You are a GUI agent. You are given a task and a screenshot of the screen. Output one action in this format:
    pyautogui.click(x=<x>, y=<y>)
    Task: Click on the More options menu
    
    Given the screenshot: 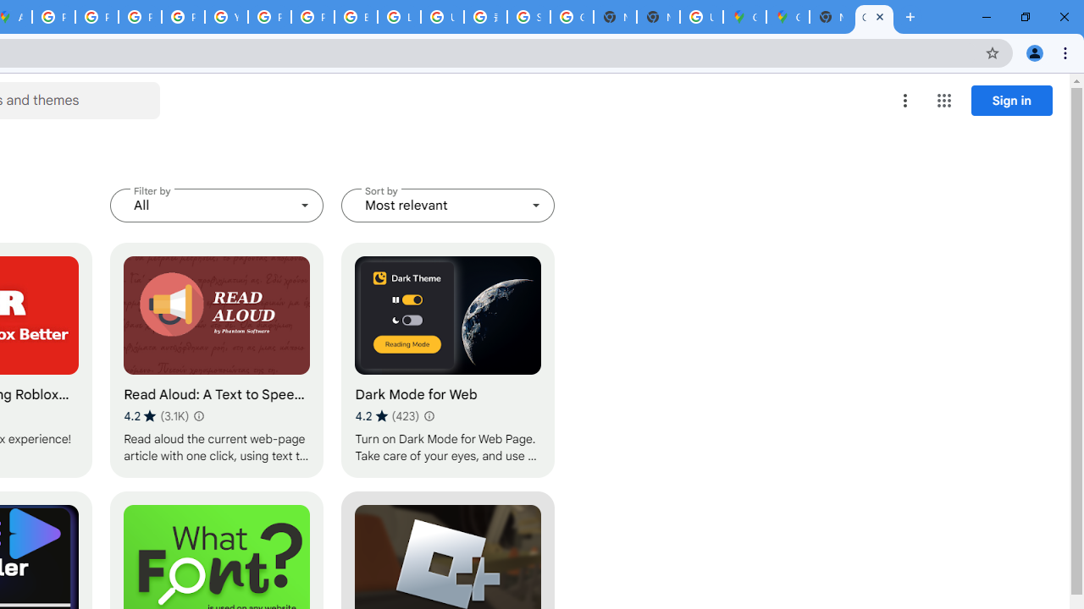 What is the action you would take?
    pyautogui.click(x=905, y=100)
    